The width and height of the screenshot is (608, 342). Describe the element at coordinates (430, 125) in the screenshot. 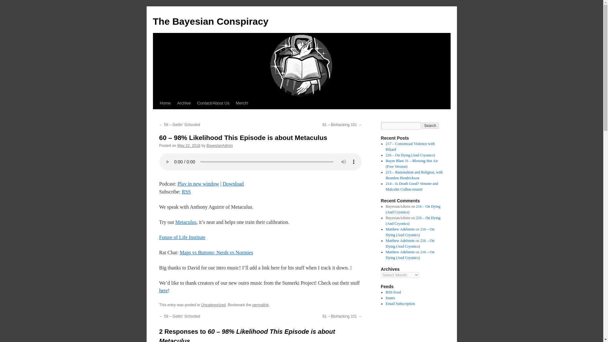

I see `Search` at that location.